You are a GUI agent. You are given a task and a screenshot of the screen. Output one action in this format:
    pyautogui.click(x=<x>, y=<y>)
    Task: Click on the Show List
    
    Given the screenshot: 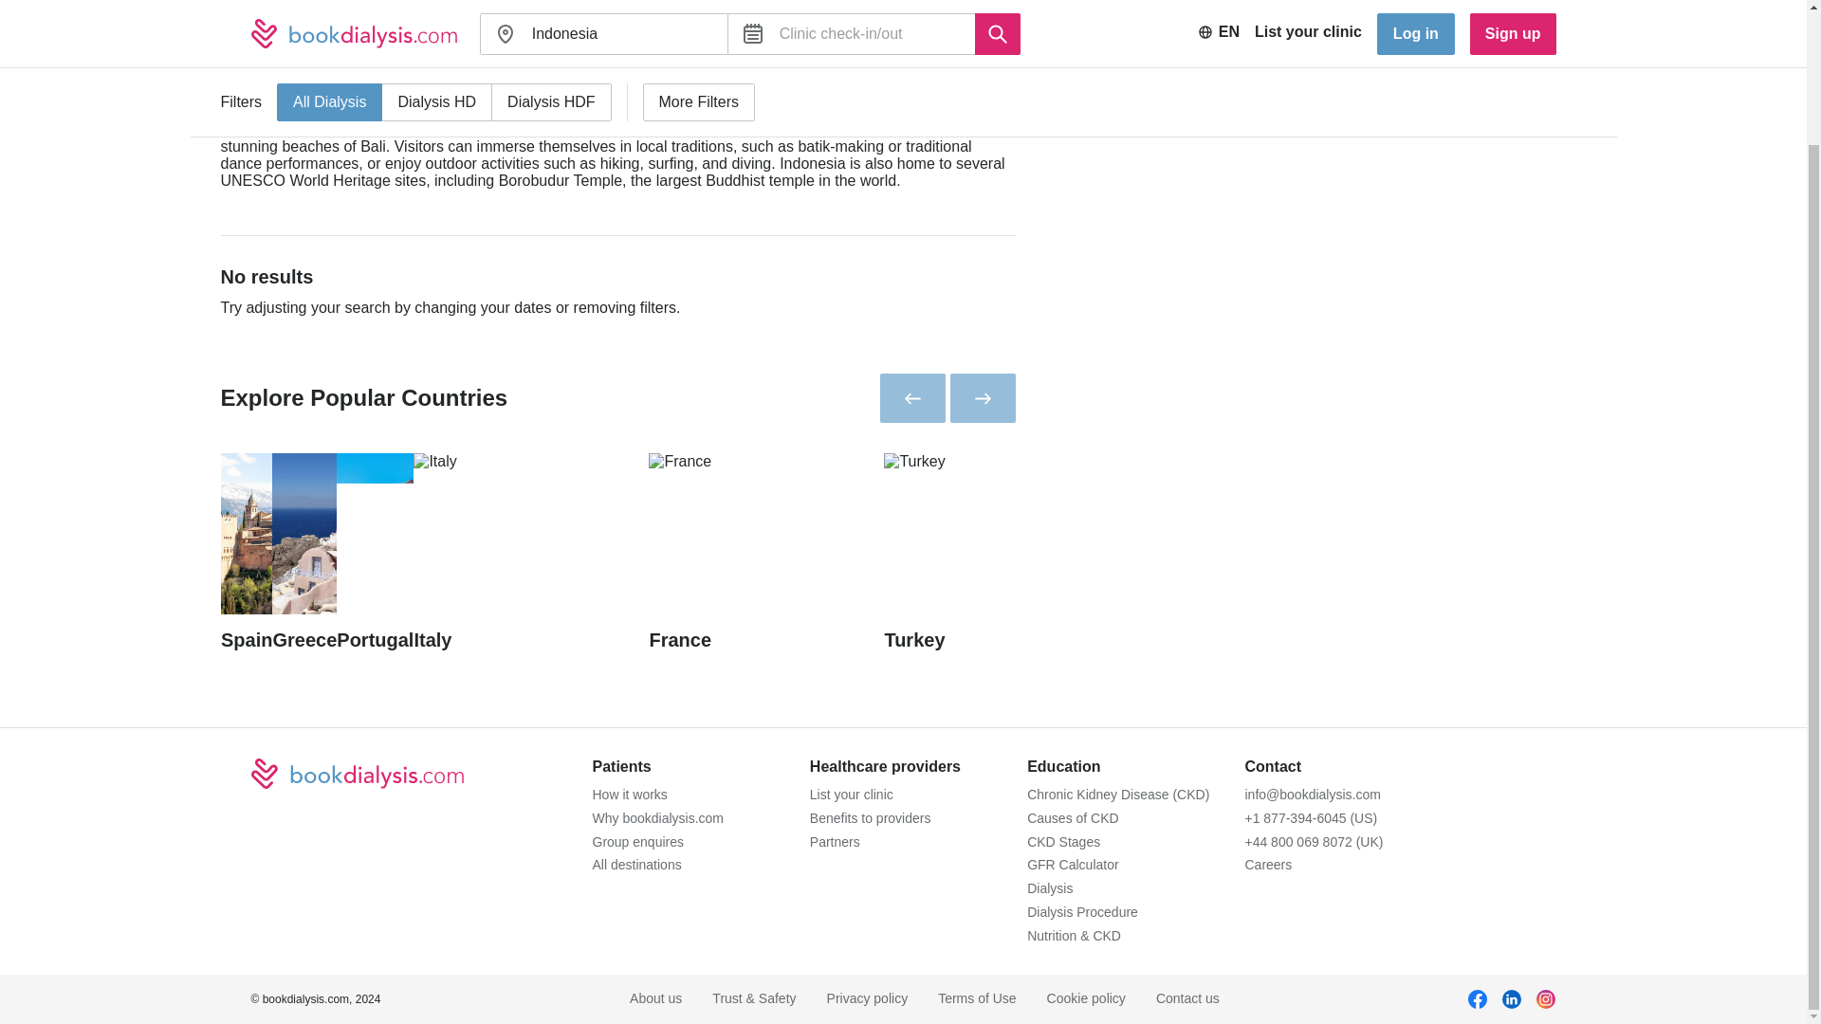 What is the action you would take?
    pyautogui.click(x=1539, y=28)
    